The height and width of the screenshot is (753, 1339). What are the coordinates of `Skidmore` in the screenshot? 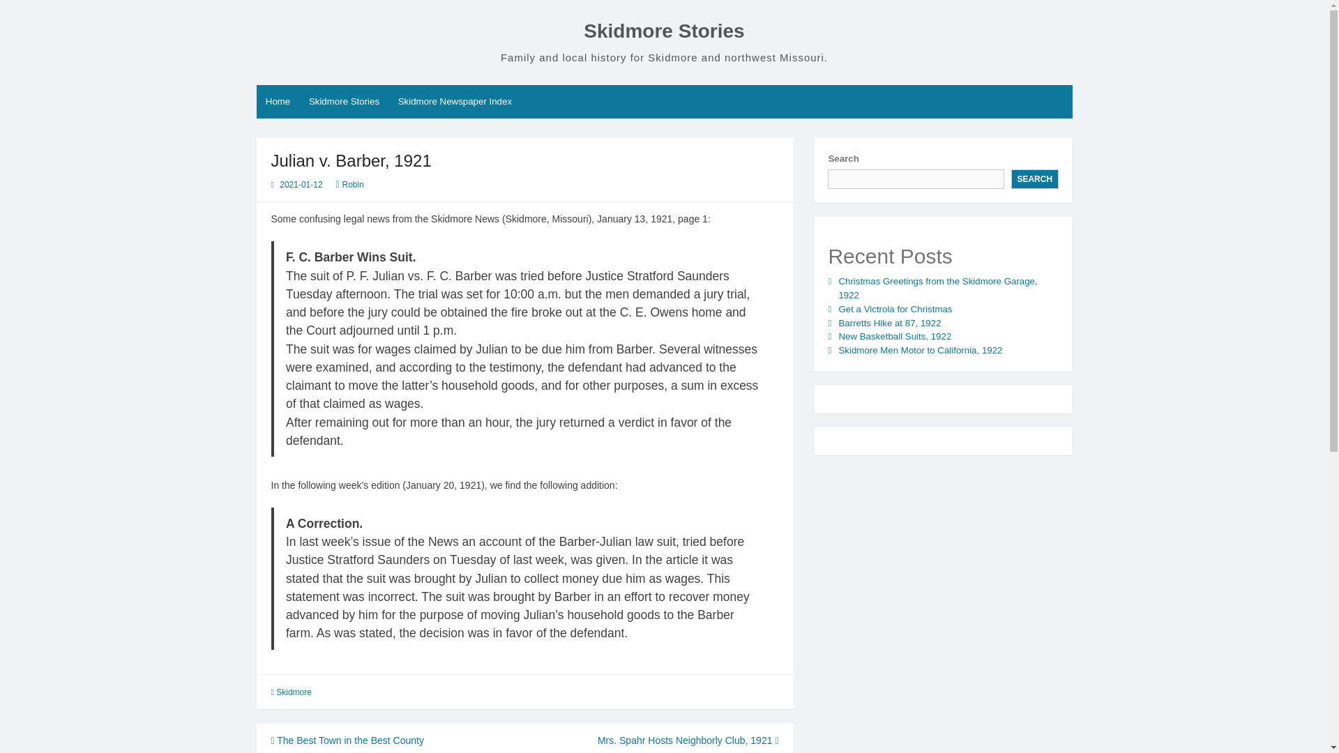 It's located at (294, 692).